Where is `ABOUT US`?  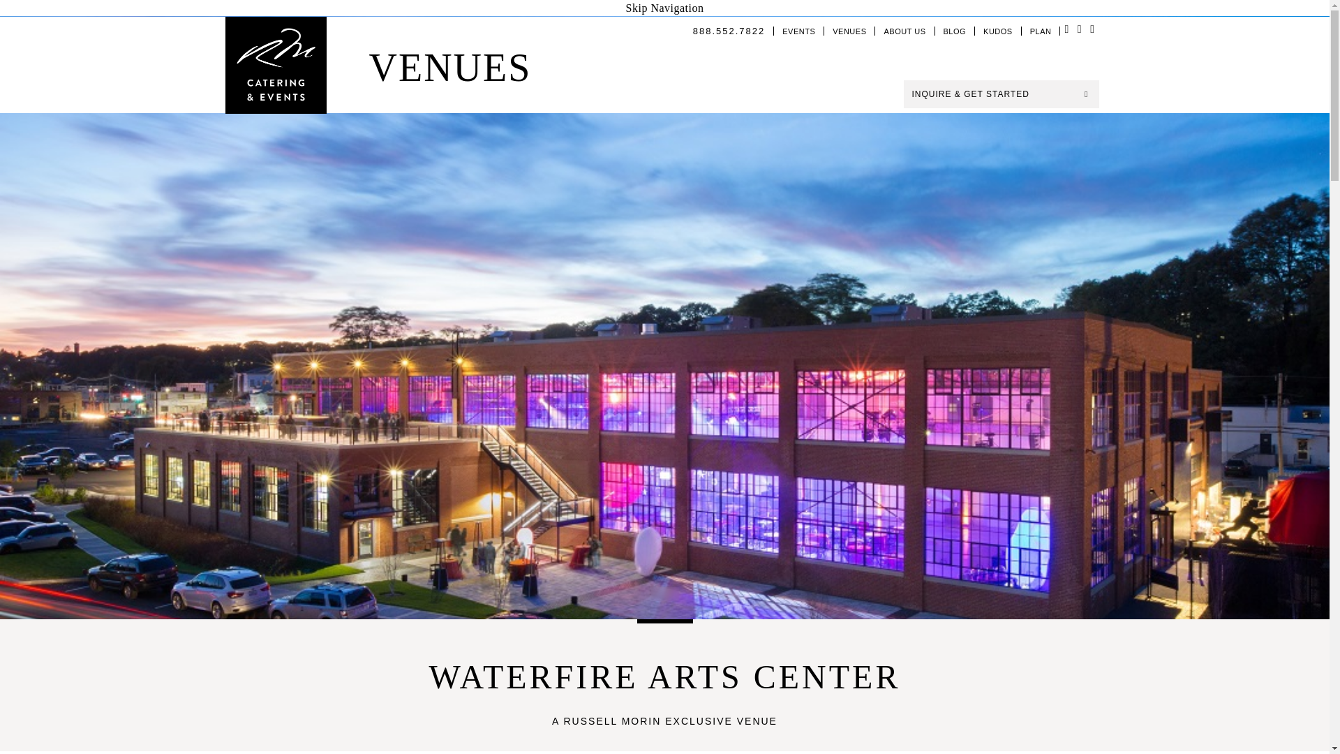
ABOUT US is located at coordinates (904, 31).